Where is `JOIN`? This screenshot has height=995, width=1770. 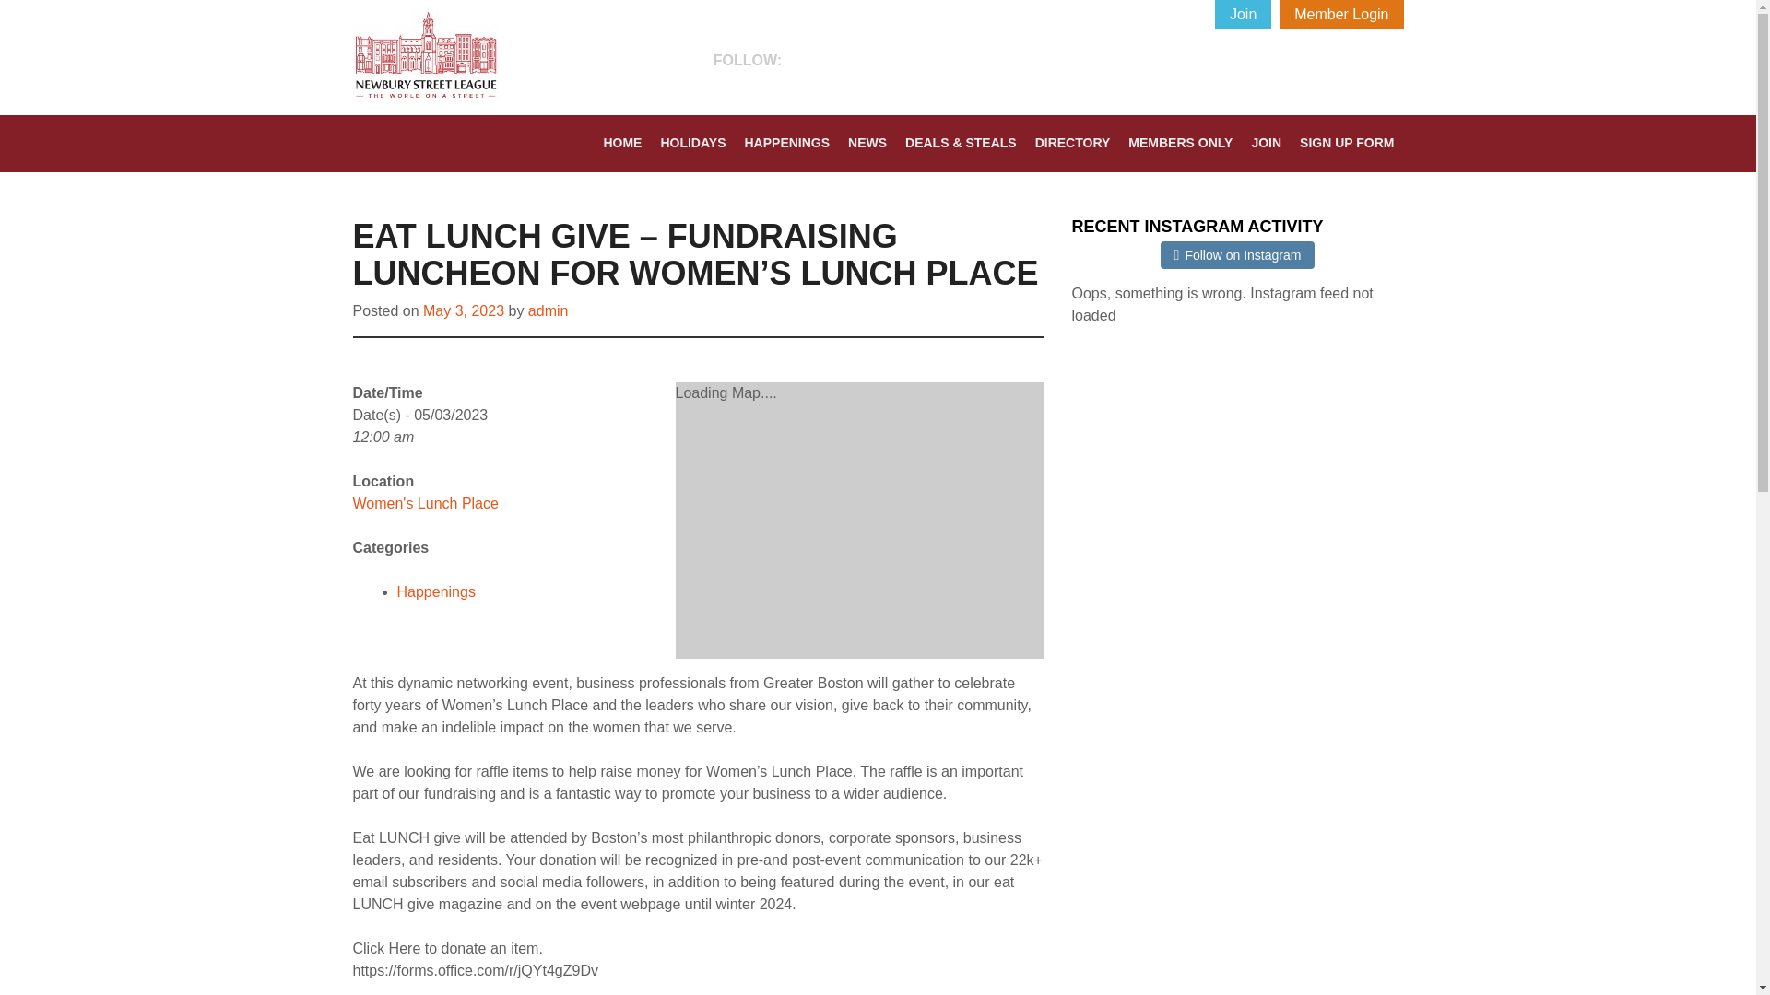
JOIN is located at coordinates (1267, 143).